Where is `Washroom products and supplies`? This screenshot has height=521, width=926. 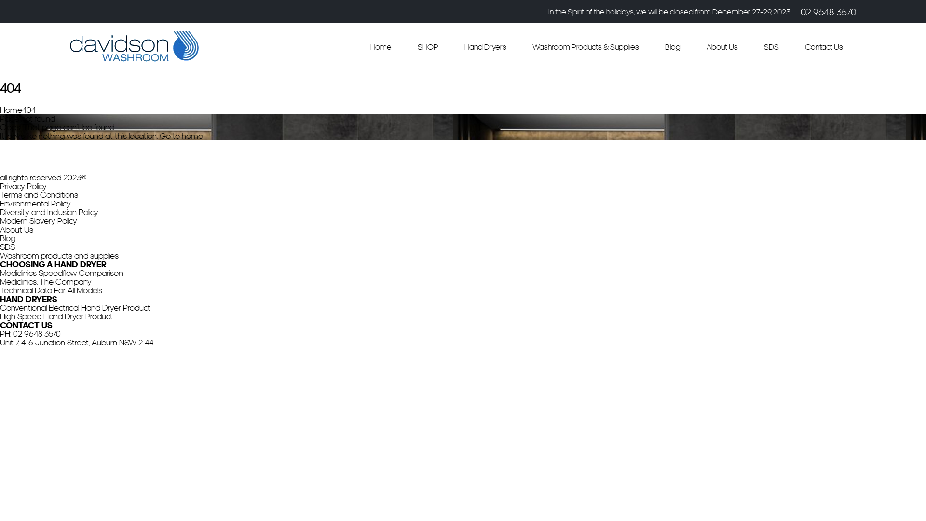
Washroom products and supplies is located at coordinates (59, 256).